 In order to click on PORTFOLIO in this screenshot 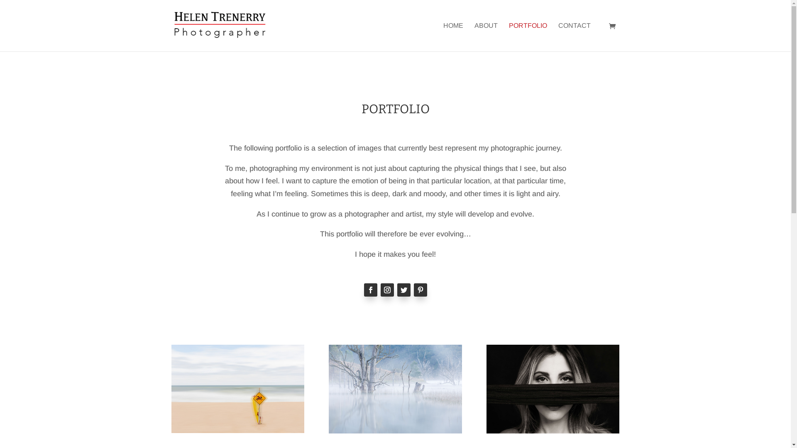, I will do `click(528, 37)`.